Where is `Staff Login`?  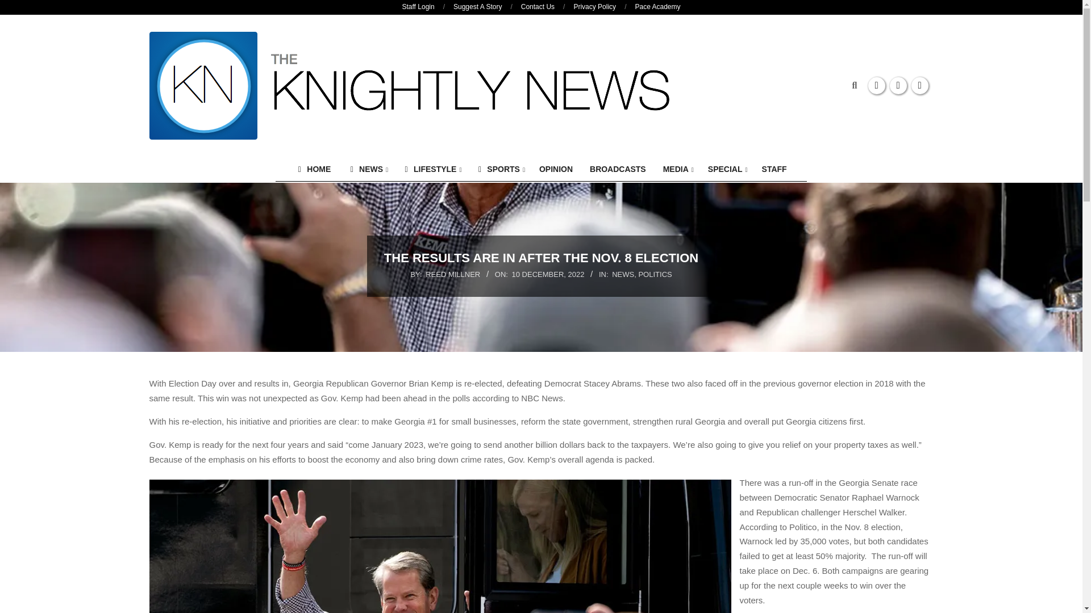
Staff Login is located at coordinates (418, 7).